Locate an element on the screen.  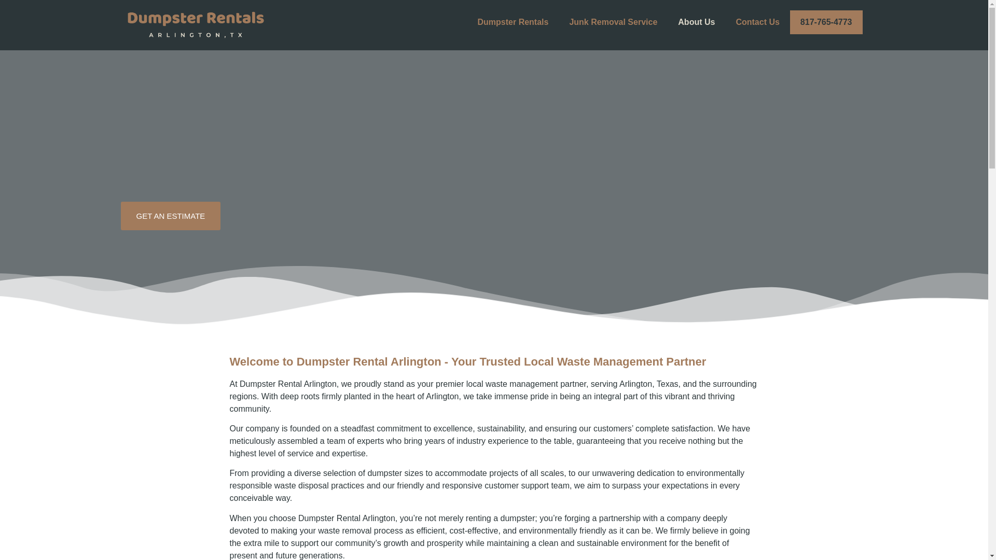
Contact Us is located at coordinates (757, 22).